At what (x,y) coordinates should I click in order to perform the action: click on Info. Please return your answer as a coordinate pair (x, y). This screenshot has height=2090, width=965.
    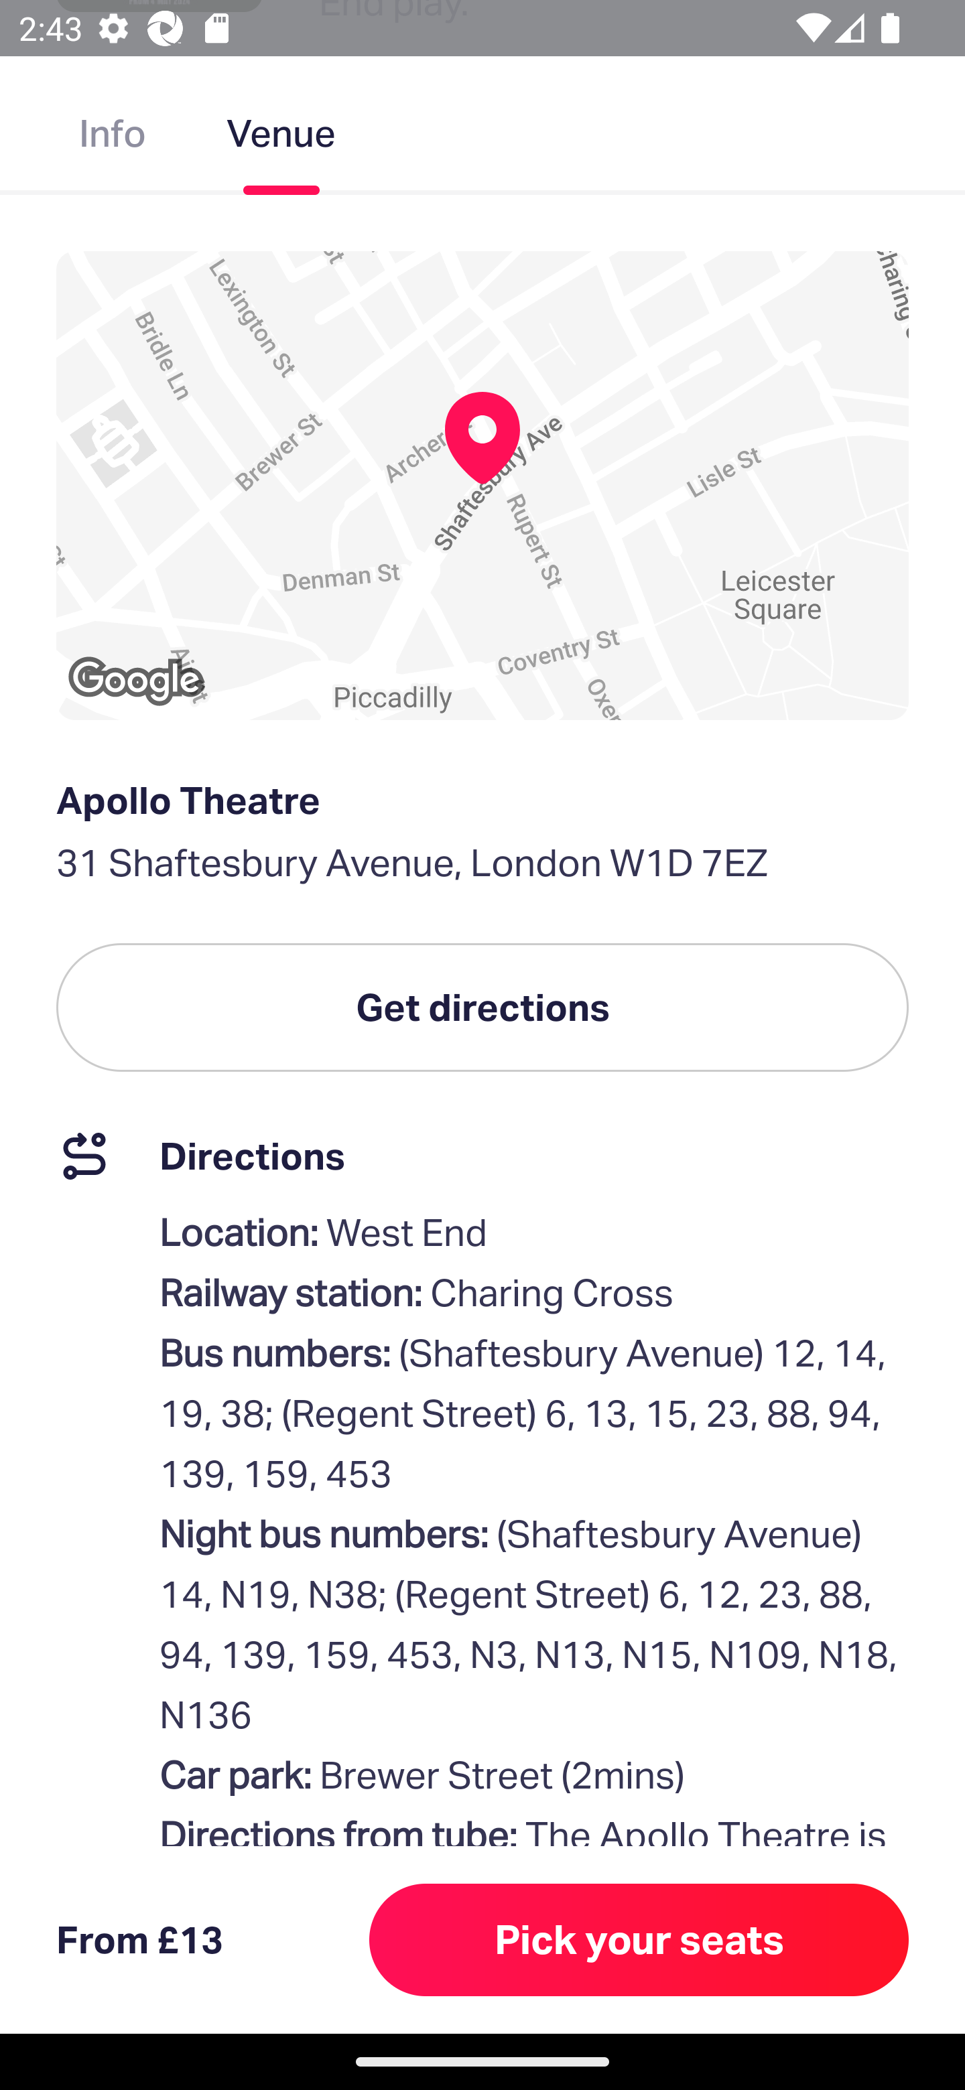
    Looking at the image, I should click on (112, 138).